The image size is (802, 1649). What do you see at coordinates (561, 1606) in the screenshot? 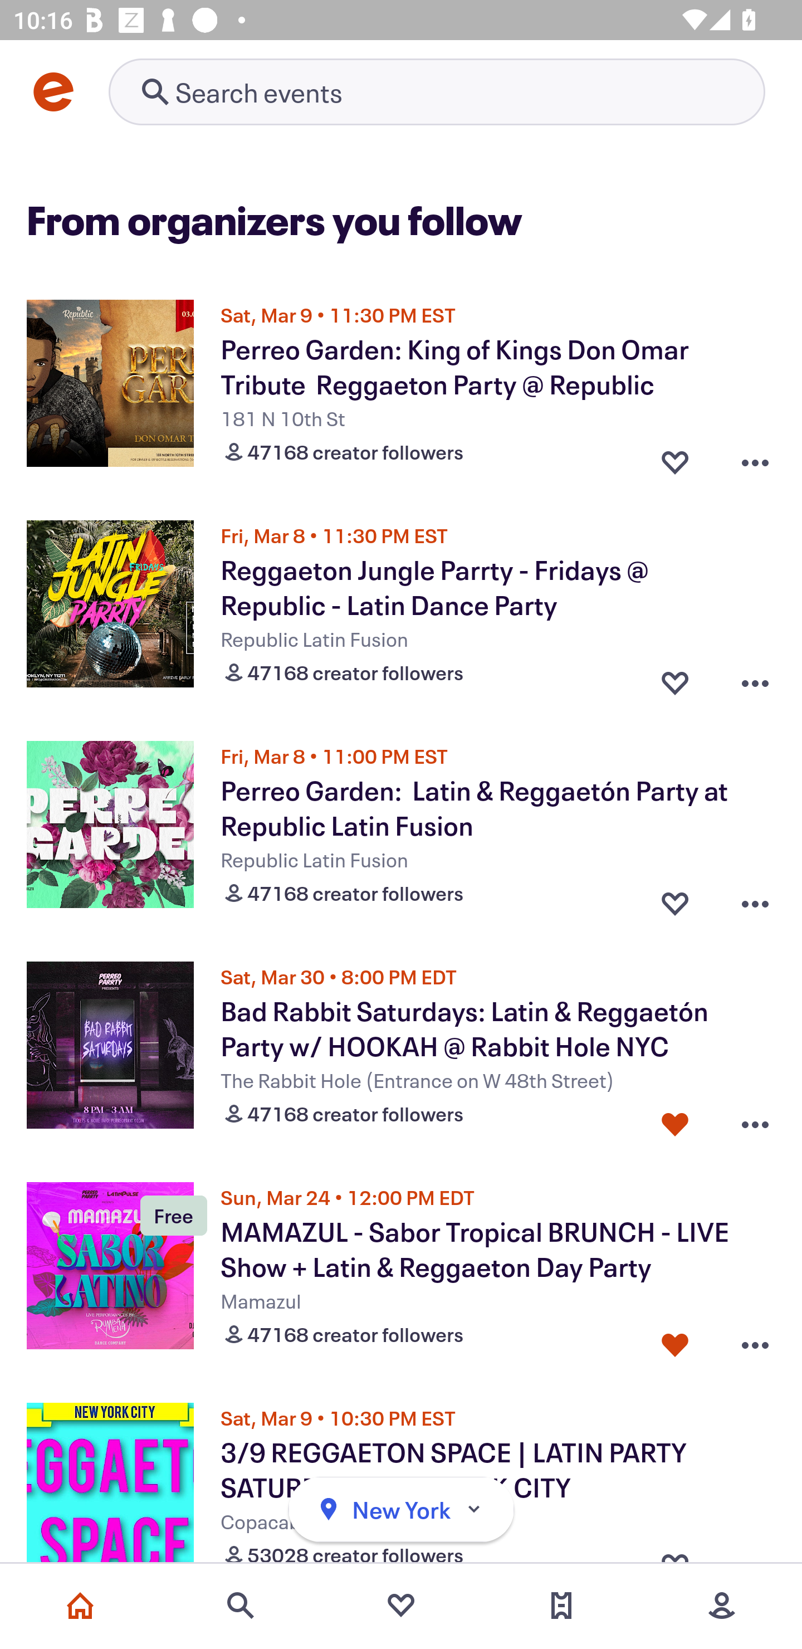
I see `Tickets` at bounding box center [561, 1606].